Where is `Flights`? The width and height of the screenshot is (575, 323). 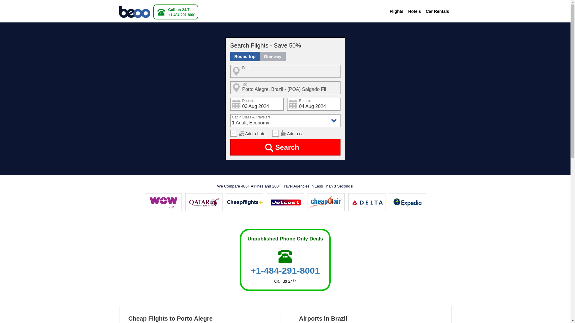 Flights is located at coordinates (397, 11).